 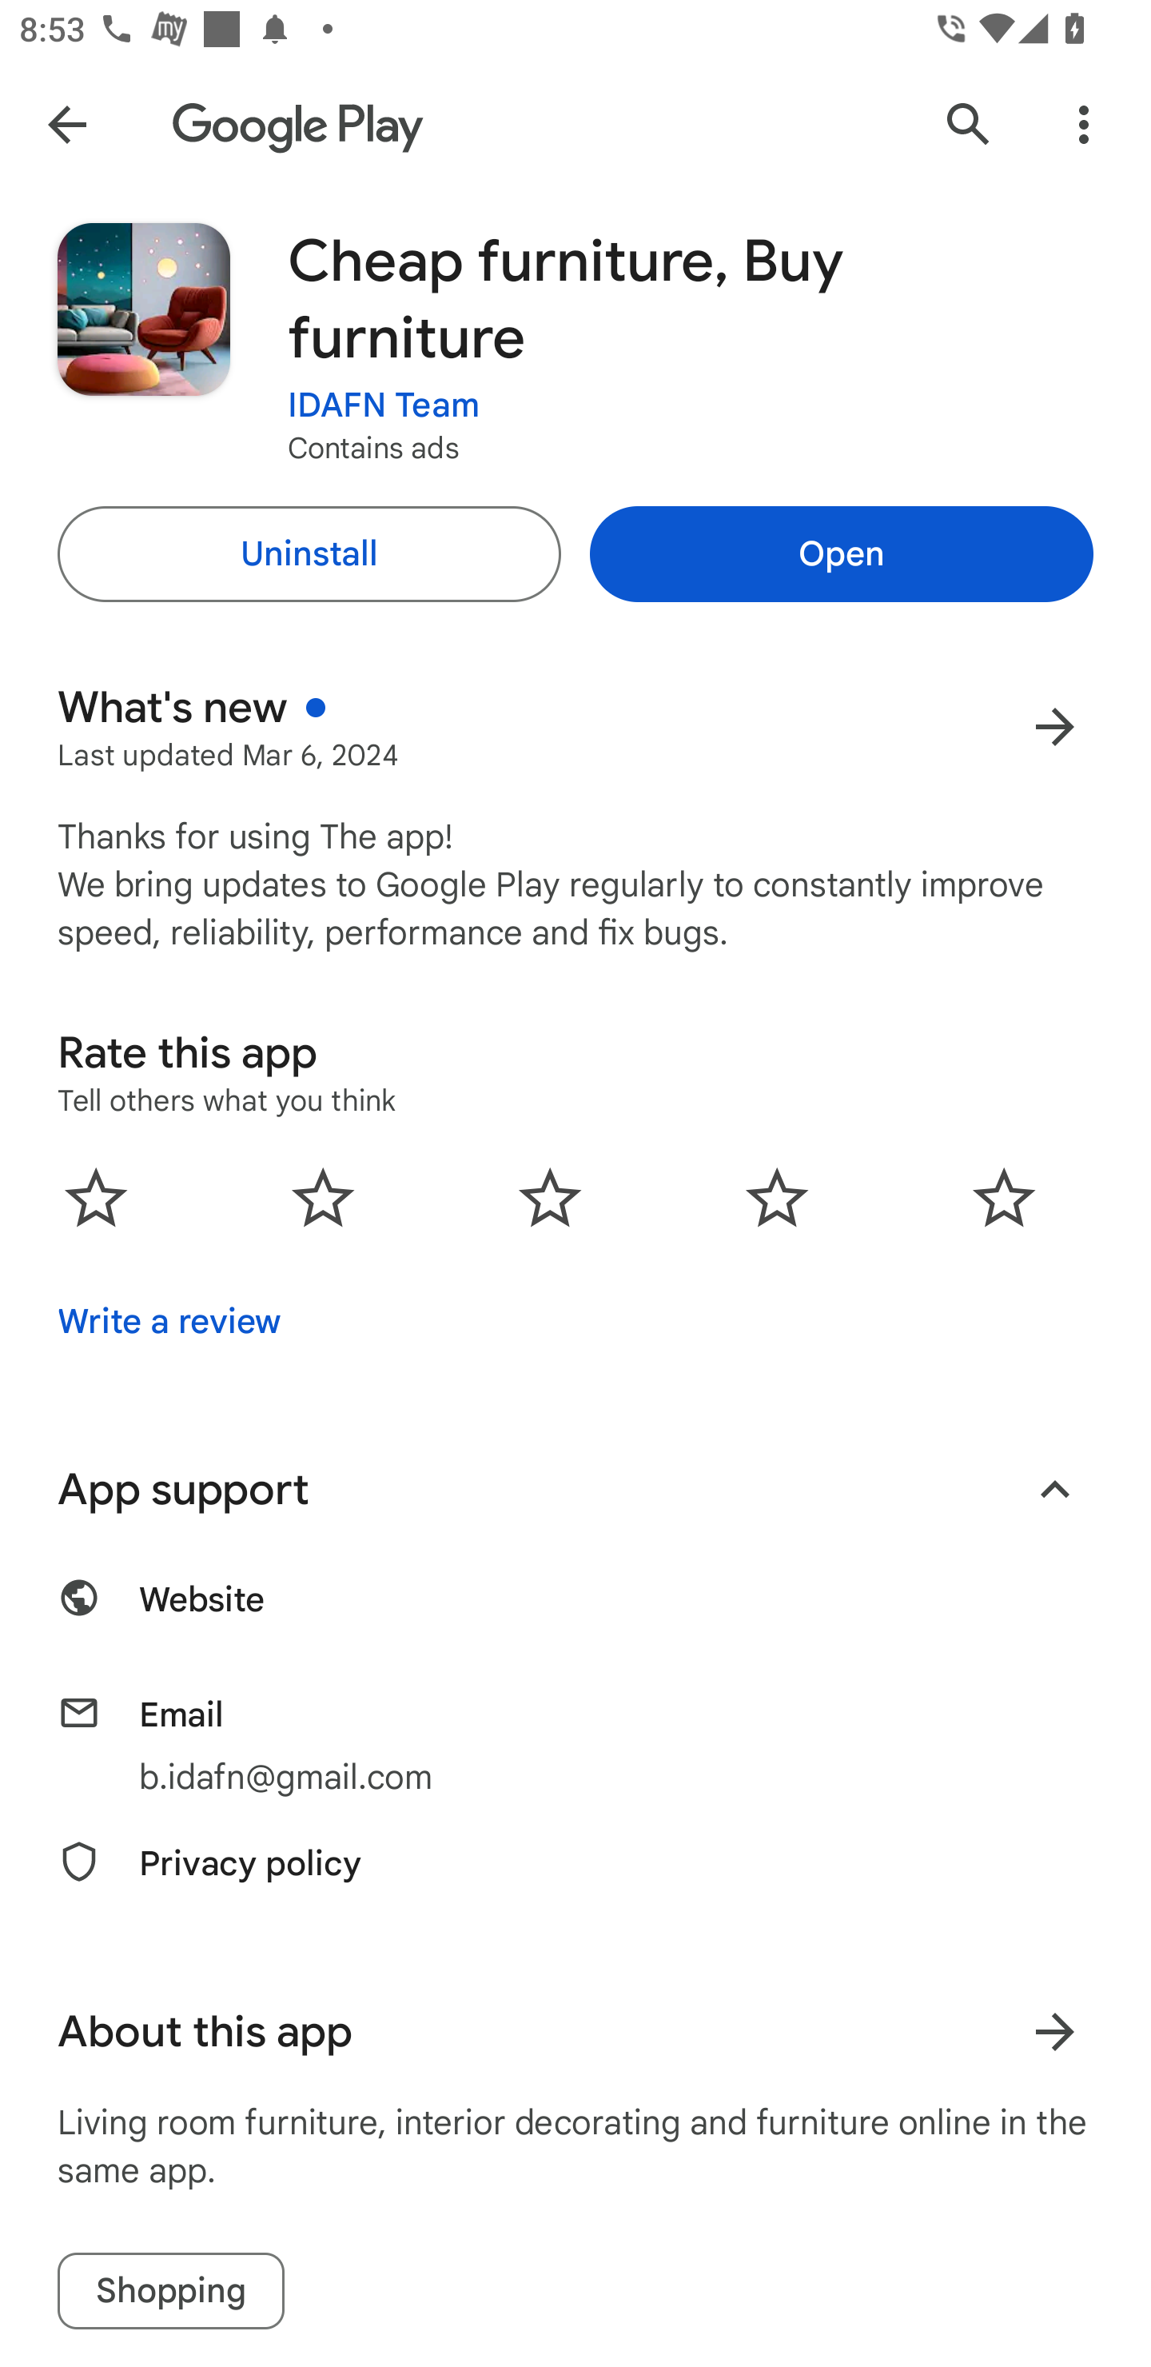 I want to click on Open, so click(x=841, y=553).